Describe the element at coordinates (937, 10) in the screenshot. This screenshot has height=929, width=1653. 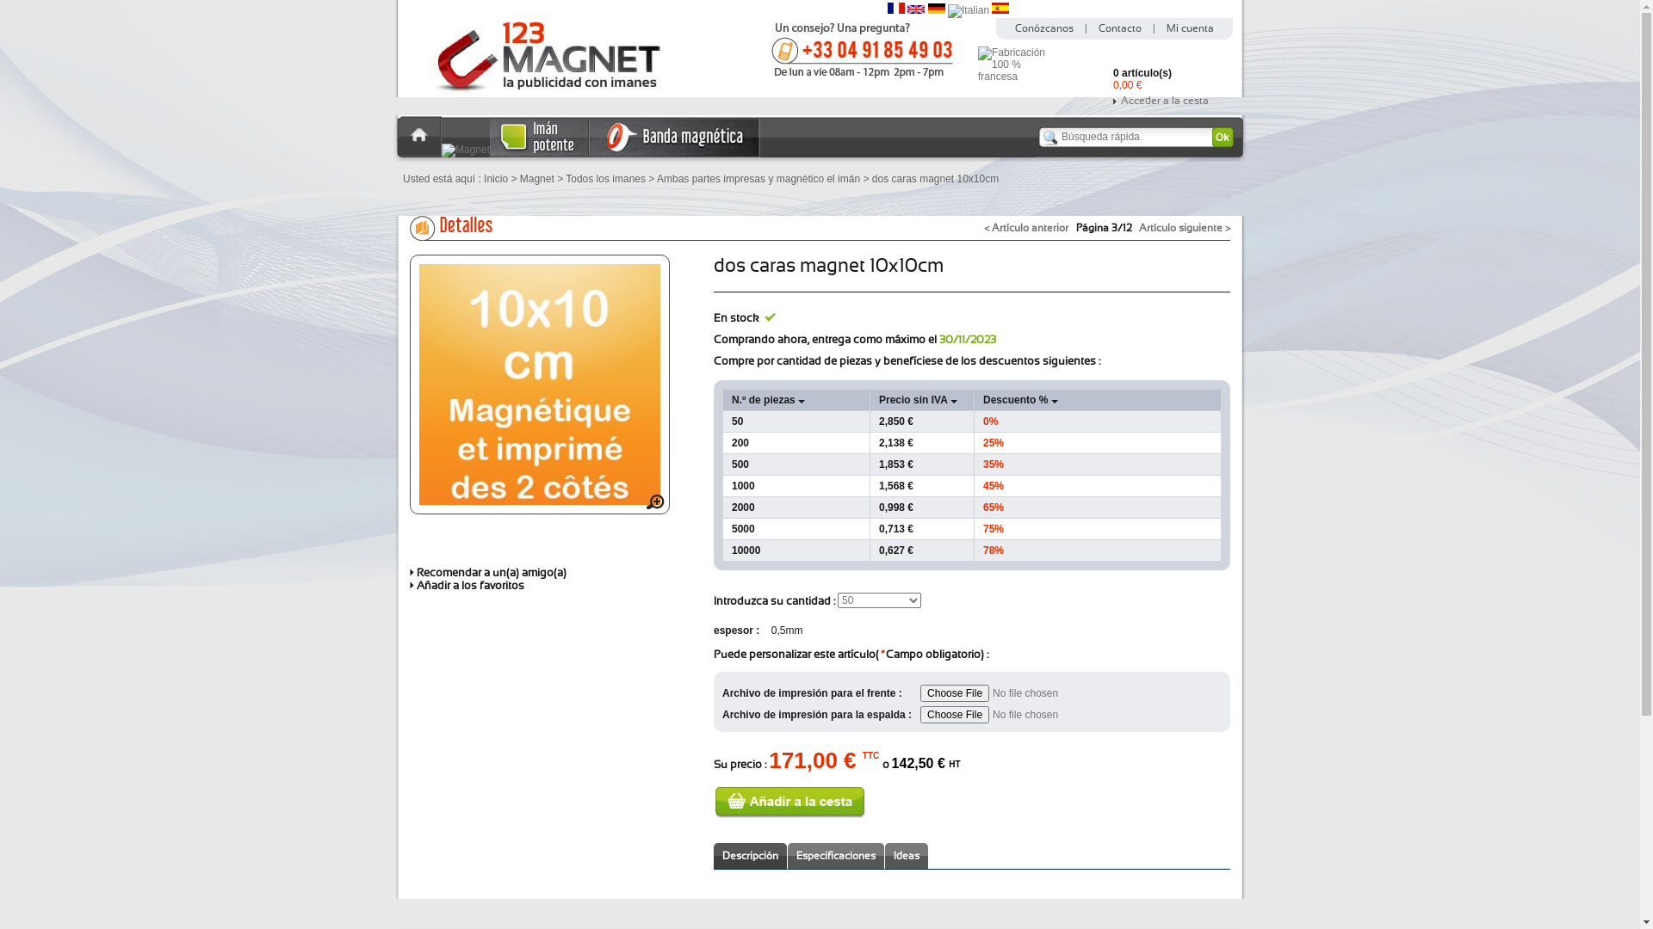
I see `Deutsch` at that location.